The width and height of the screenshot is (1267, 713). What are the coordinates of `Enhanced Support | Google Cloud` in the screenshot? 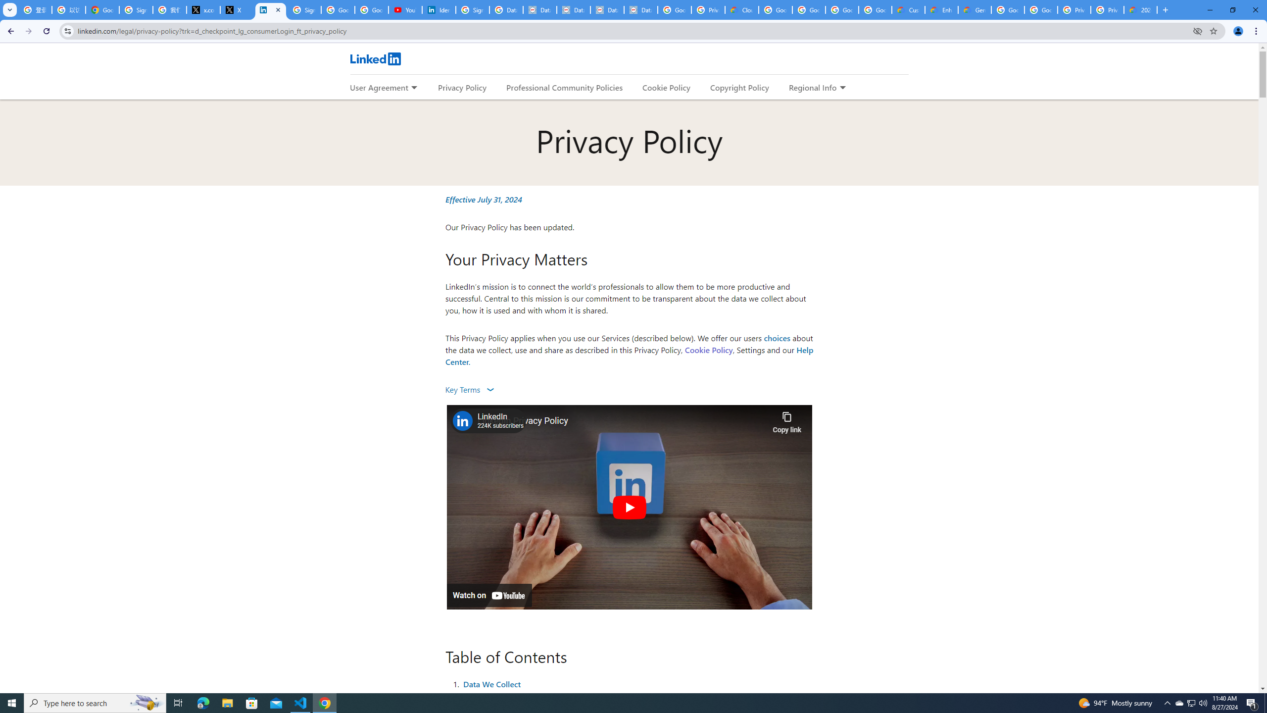 It's located at (942, 10).